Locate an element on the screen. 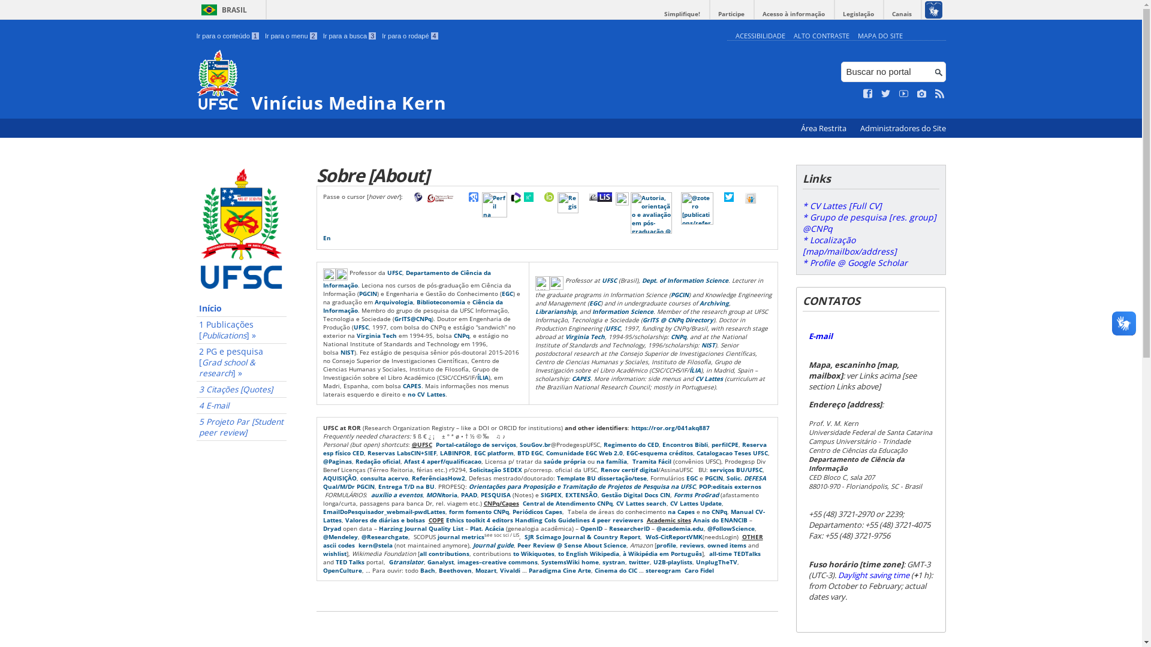 This screenshot has height=647, width=1151. NIST is located at coordinates (348, 352).